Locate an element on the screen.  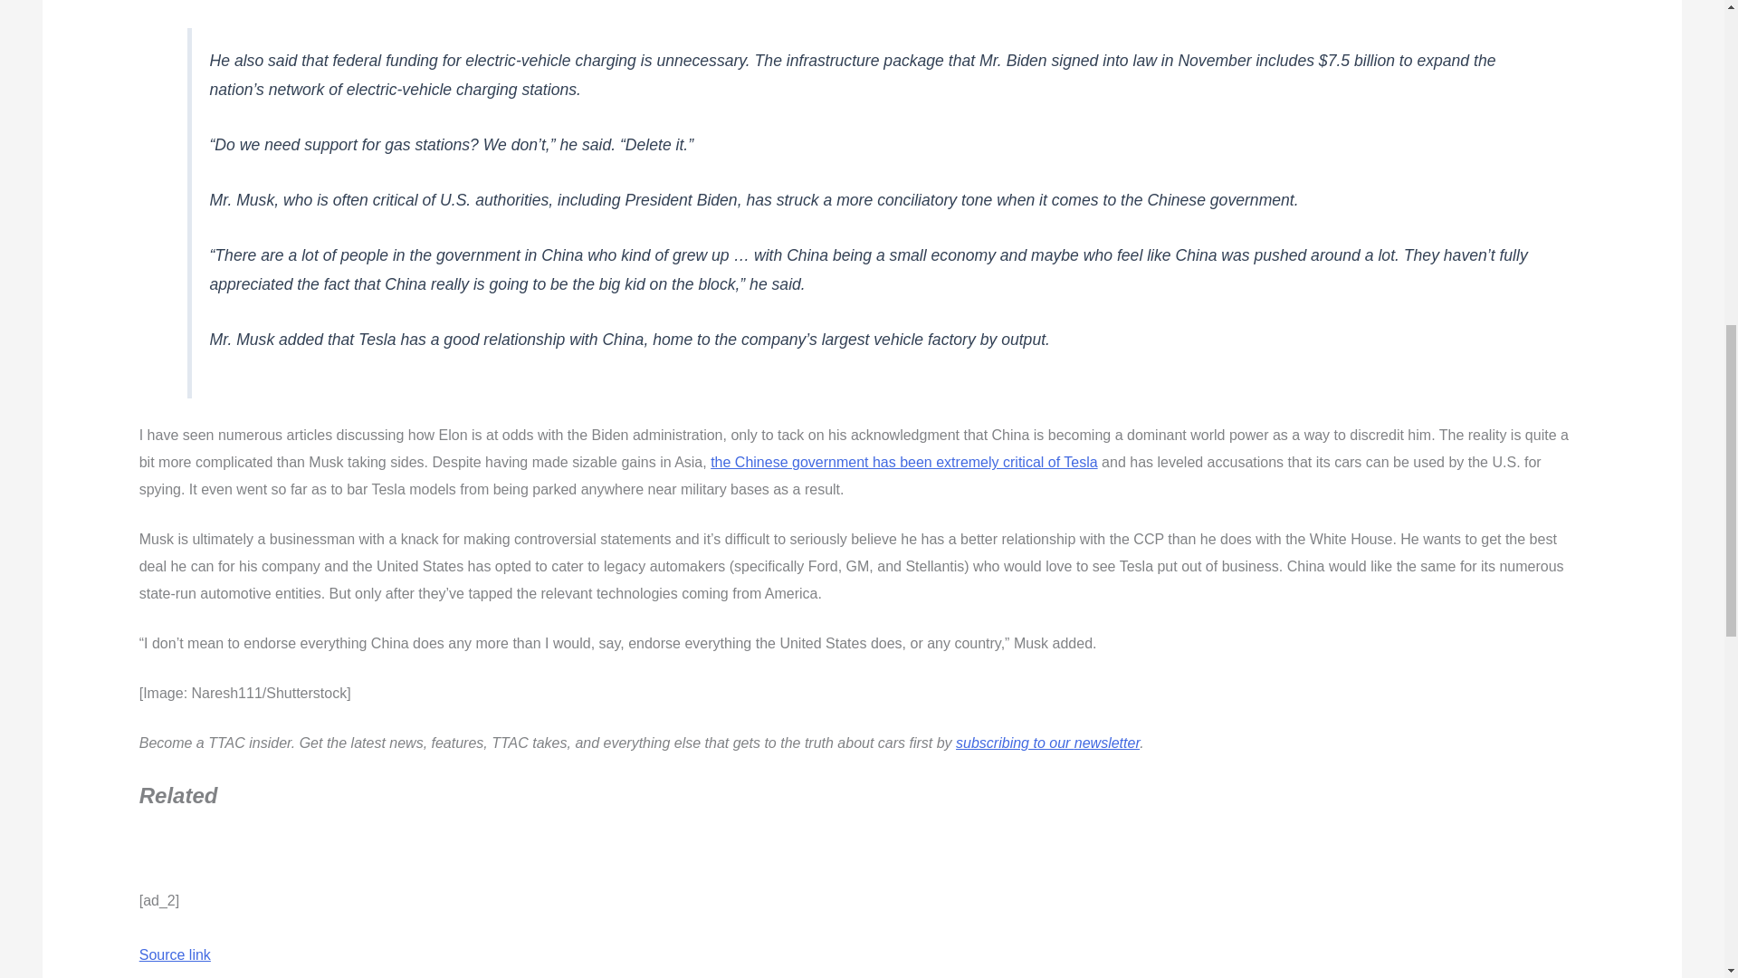
subscribing to our newsletter is located at coordinates (1048, 743).